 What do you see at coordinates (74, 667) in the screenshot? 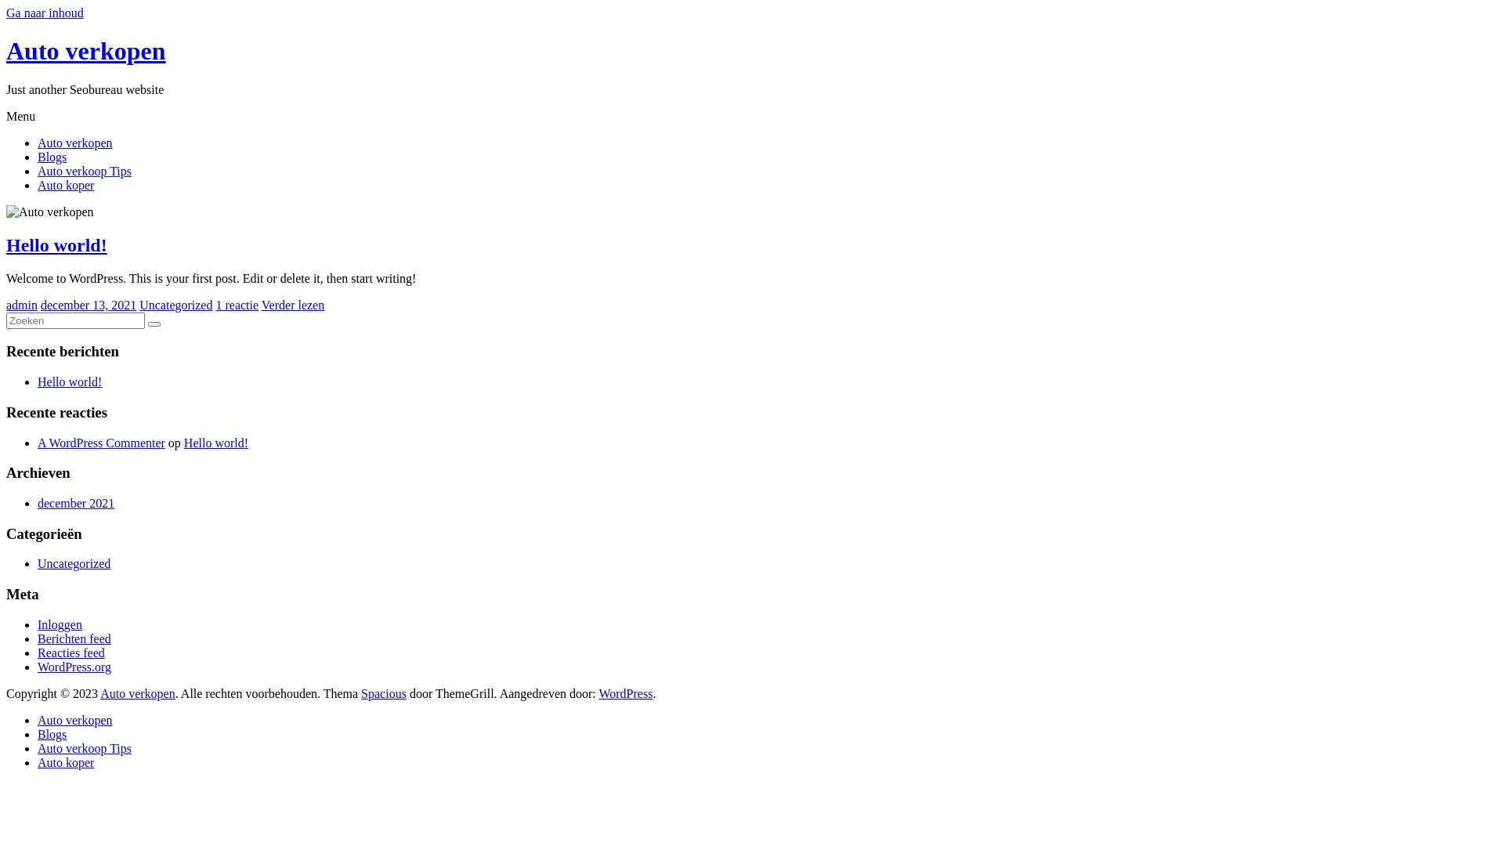
I see `WordPress.org` at bounding box center [74, 667].